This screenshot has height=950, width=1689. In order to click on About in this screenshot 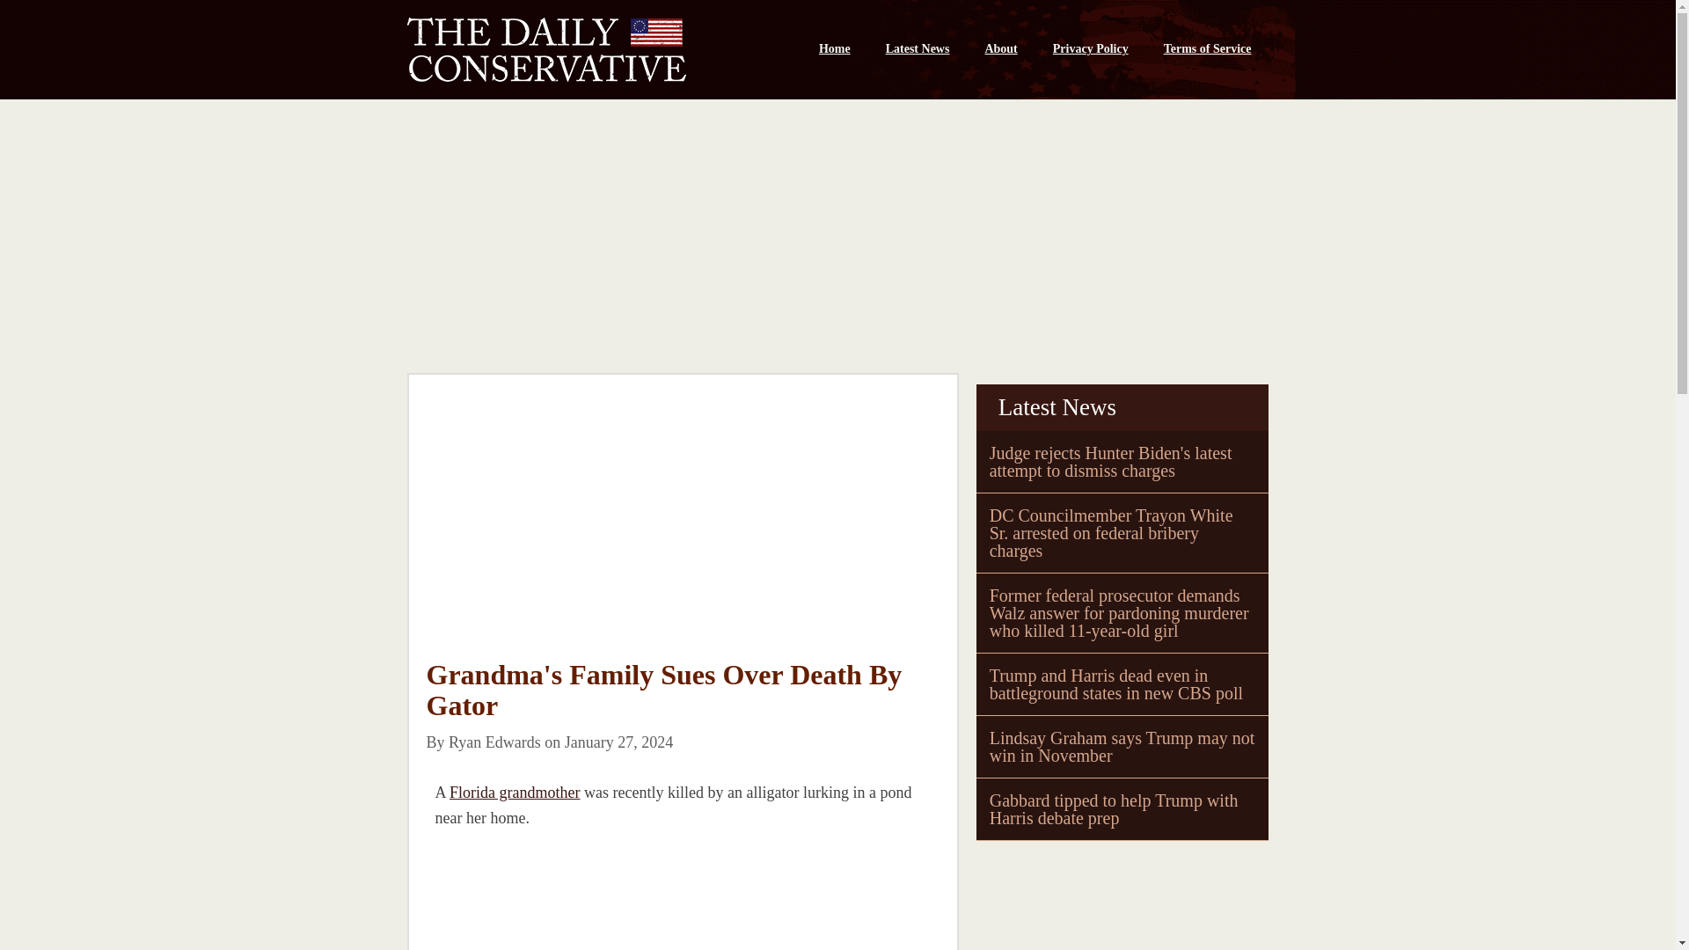, I will do `click(999, 49)`.